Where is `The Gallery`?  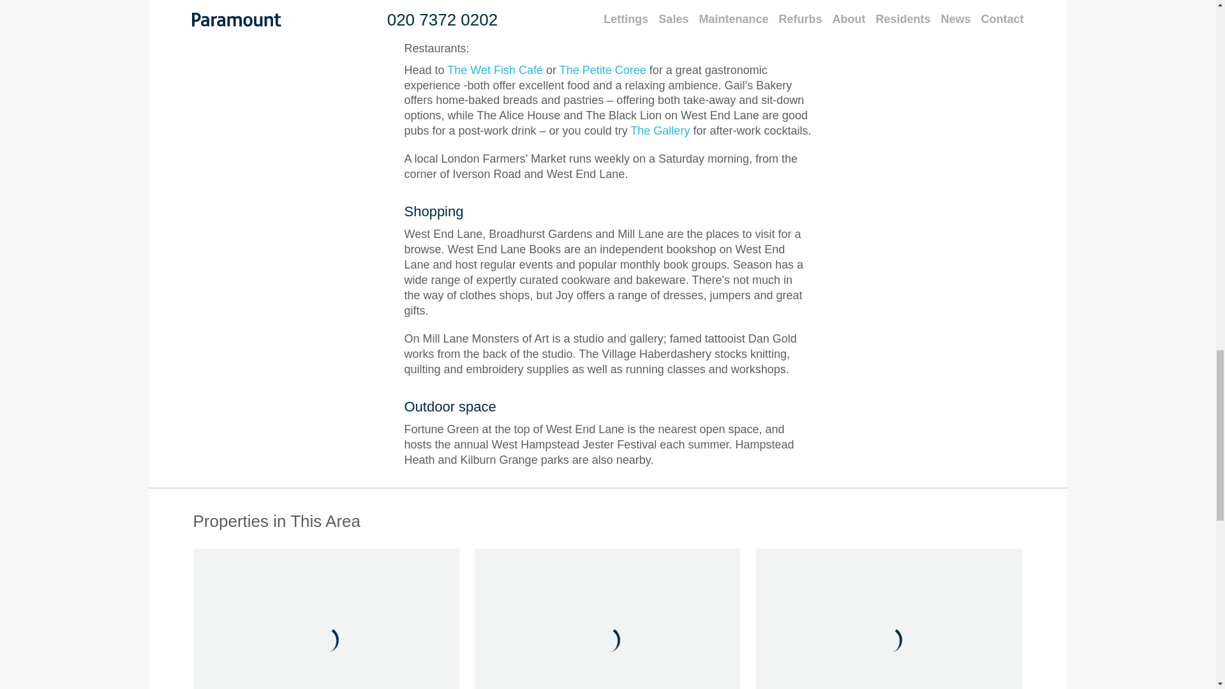
The Gallery is located at coordinates (660, 130).